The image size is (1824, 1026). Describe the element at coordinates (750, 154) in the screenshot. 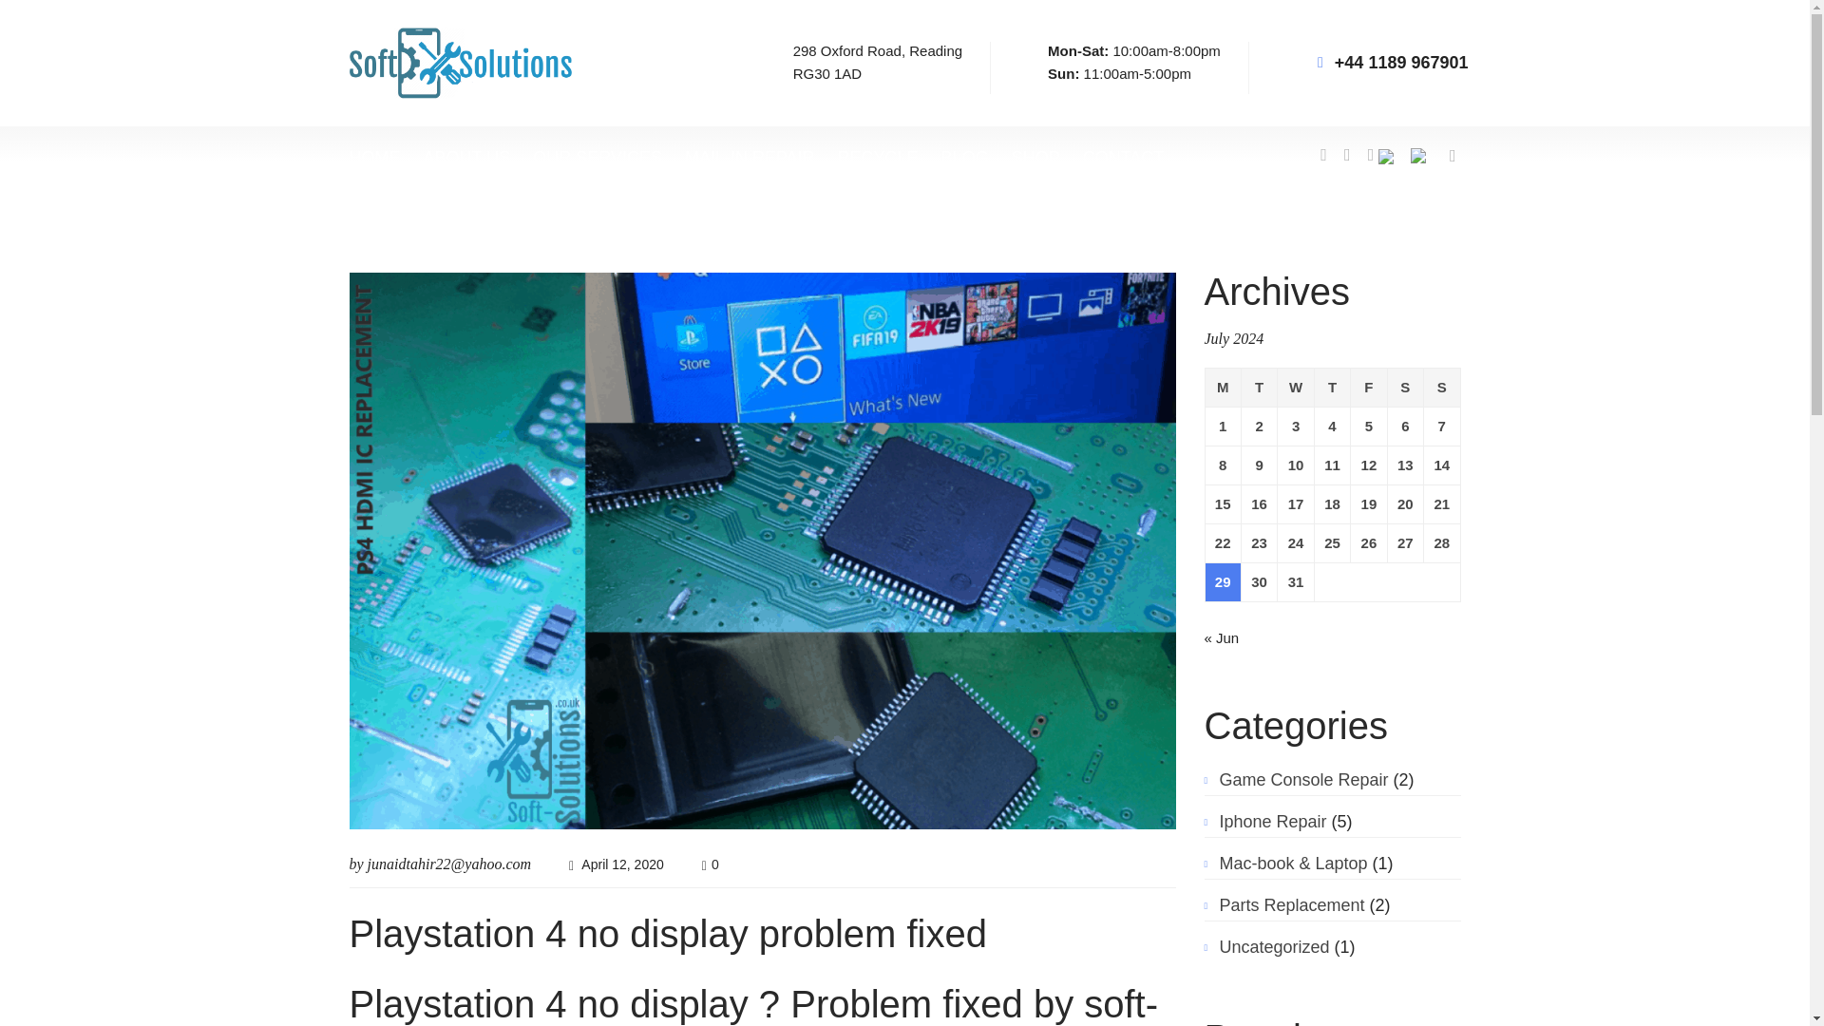

I see `MAIL-IN REPAIR` at that location.